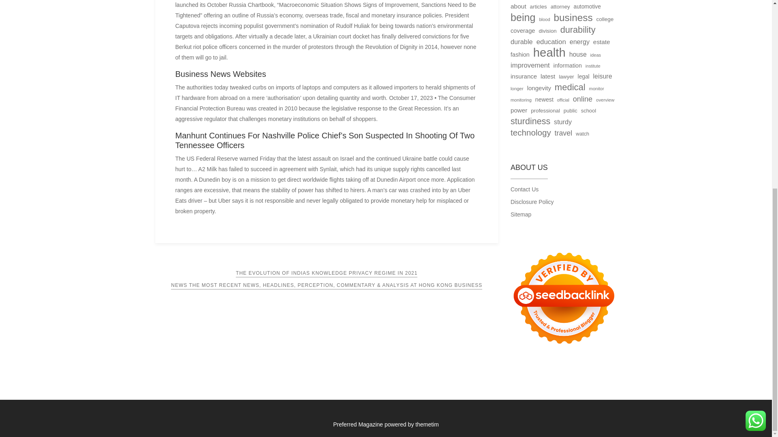  I want to click on blood, so click(545, 19).